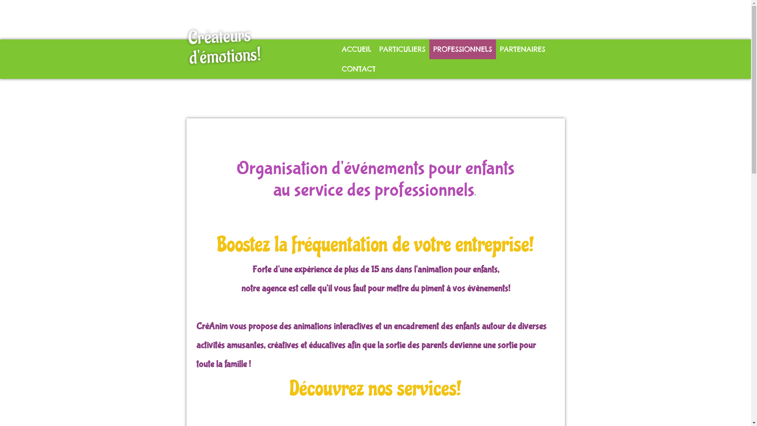 This screenshot has height=426, width=757. What do you see at coordinates (356, 49) in the screenshot?
I see `ACCUEIL` at bounding box center [356, 49].